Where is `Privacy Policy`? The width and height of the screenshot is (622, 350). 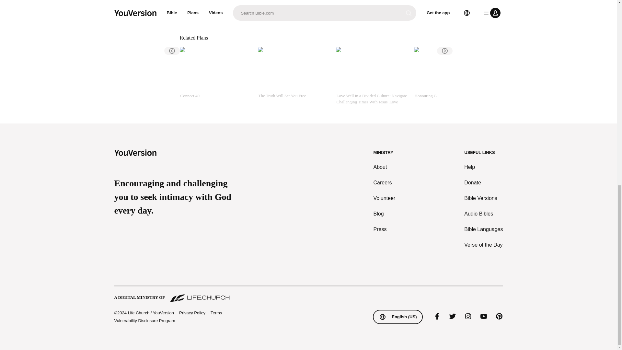 Privacy Policy is located at coordinates (192, 313).